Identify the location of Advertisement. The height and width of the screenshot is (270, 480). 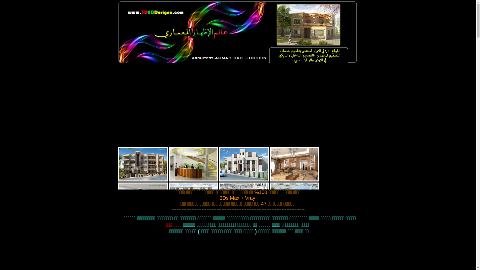
(238, 109).